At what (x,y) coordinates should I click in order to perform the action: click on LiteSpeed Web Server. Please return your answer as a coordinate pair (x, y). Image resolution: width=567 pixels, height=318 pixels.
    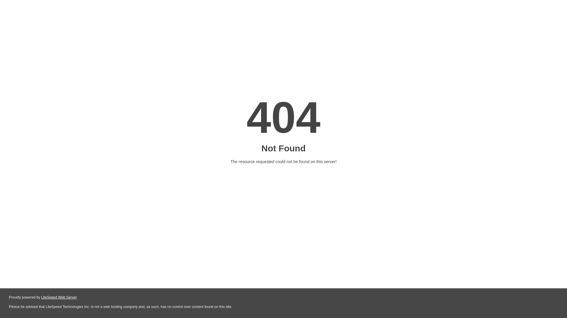
    Looking at the image, I should click on (59, 297).